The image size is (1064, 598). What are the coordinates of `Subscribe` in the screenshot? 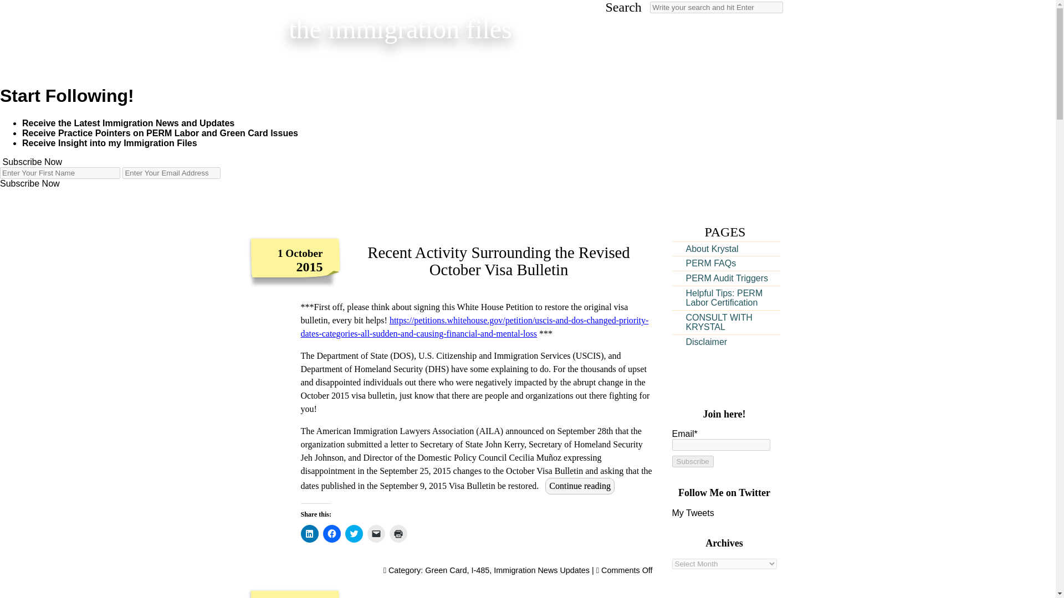 It's located at (692, 461).